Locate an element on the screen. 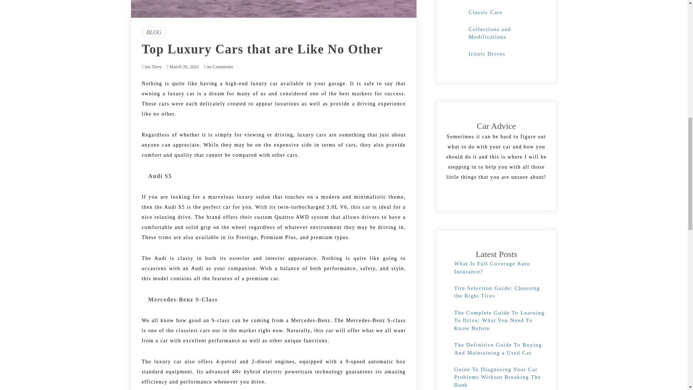 Image resolution: width=693 pixels, height=390 pixels. Ian Terry is located at coordinates (153, 66).